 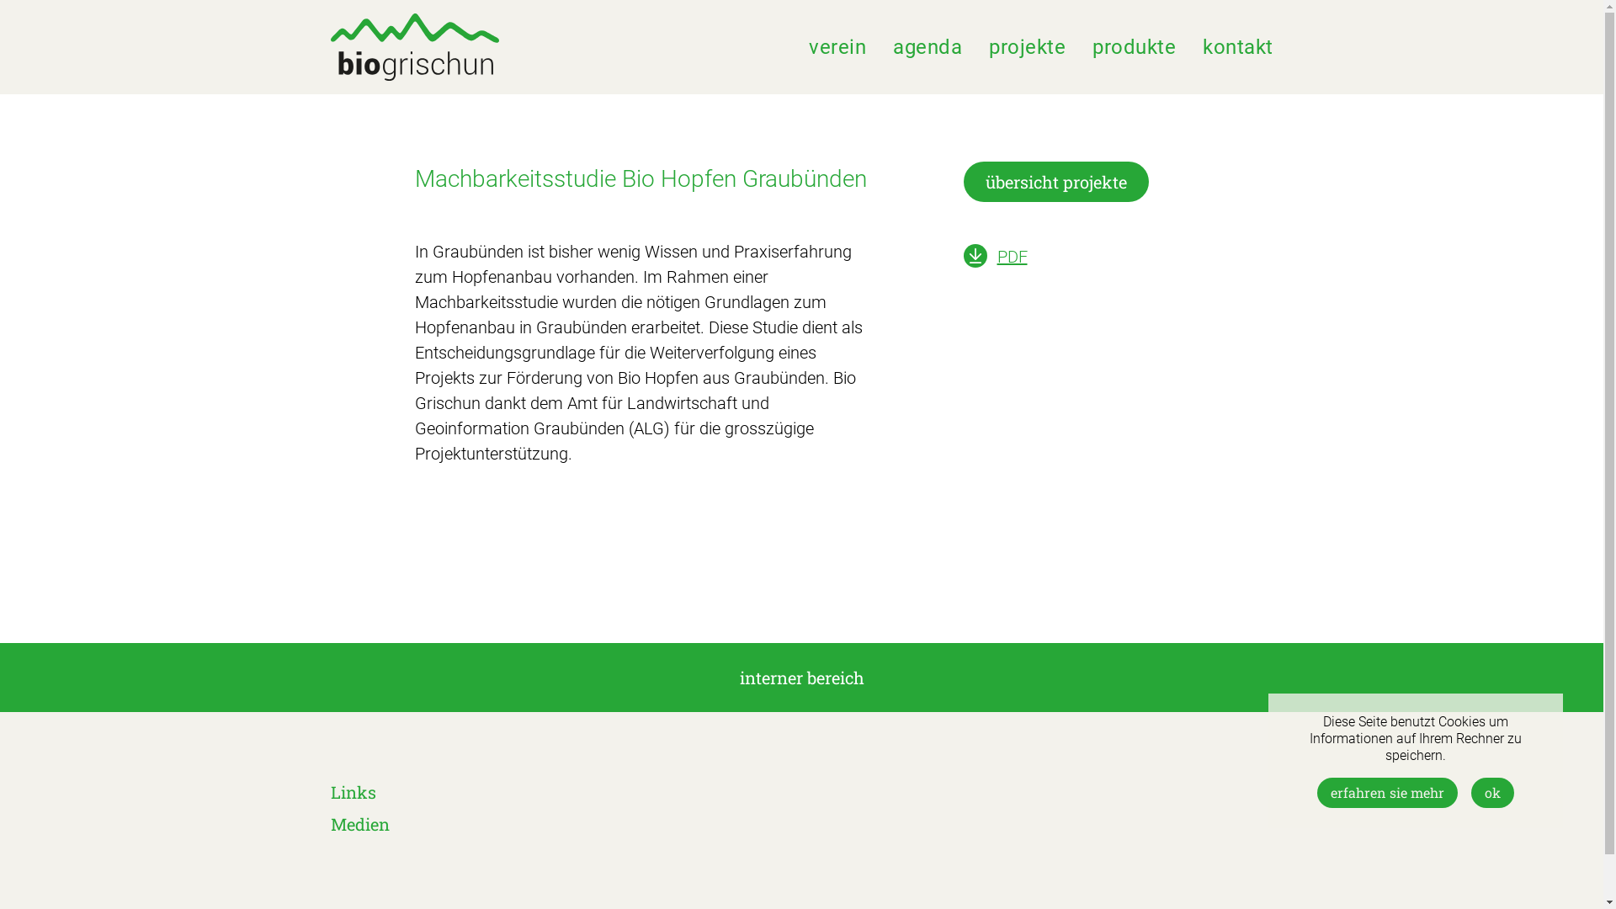 I want to click on Medien, so click(x=359, y=824).